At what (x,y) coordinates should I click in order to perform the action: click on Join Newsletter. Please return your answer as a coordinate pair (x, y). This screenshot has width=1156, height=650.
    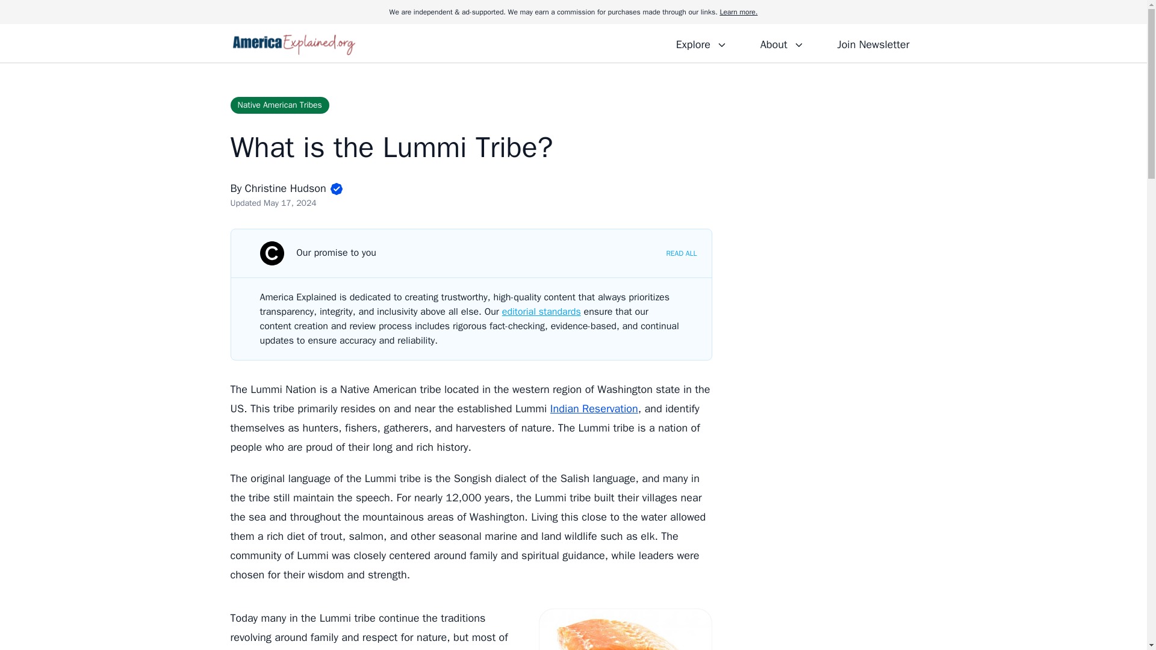
    Looking at the image, I should click on (873, 43).